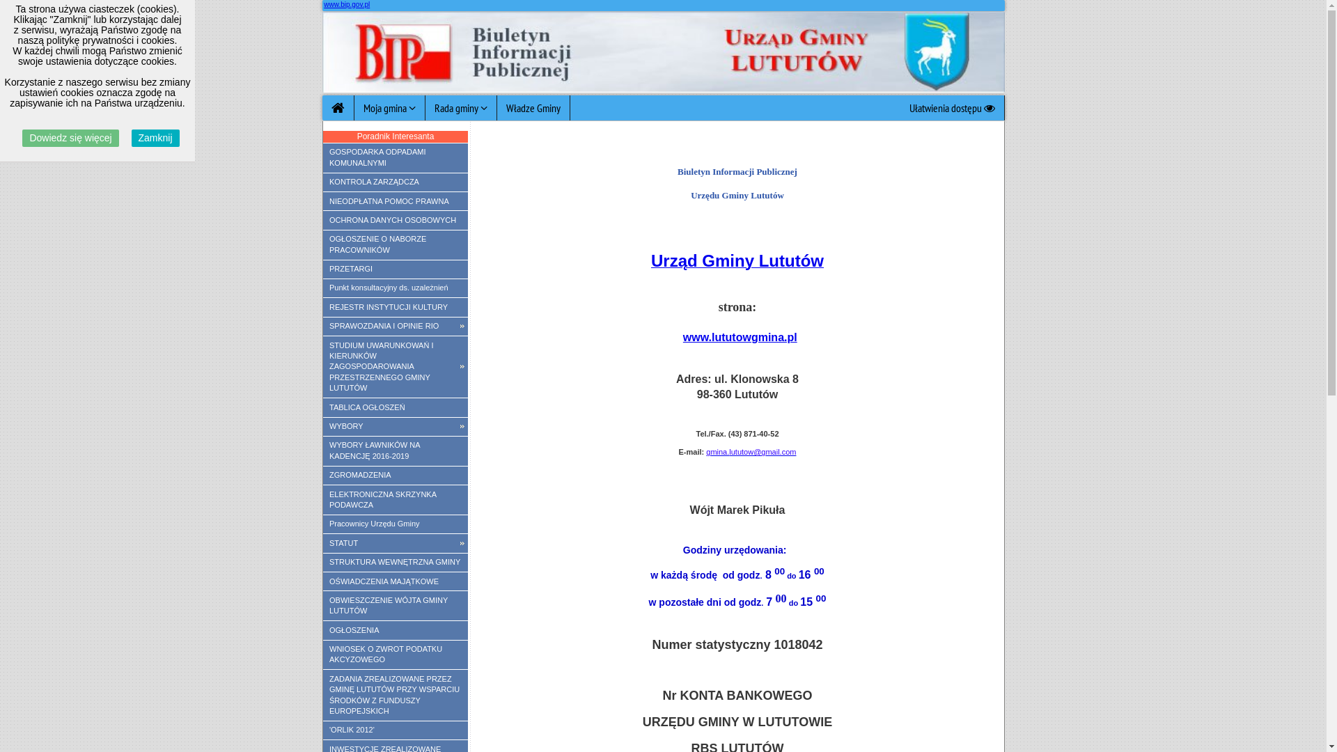 Image resolution: width=1337 pixels, height=752 pixels. Describe the element at coordinates (396, 730) in the screenshot. I see `'ORLIK 2012'` at that location.